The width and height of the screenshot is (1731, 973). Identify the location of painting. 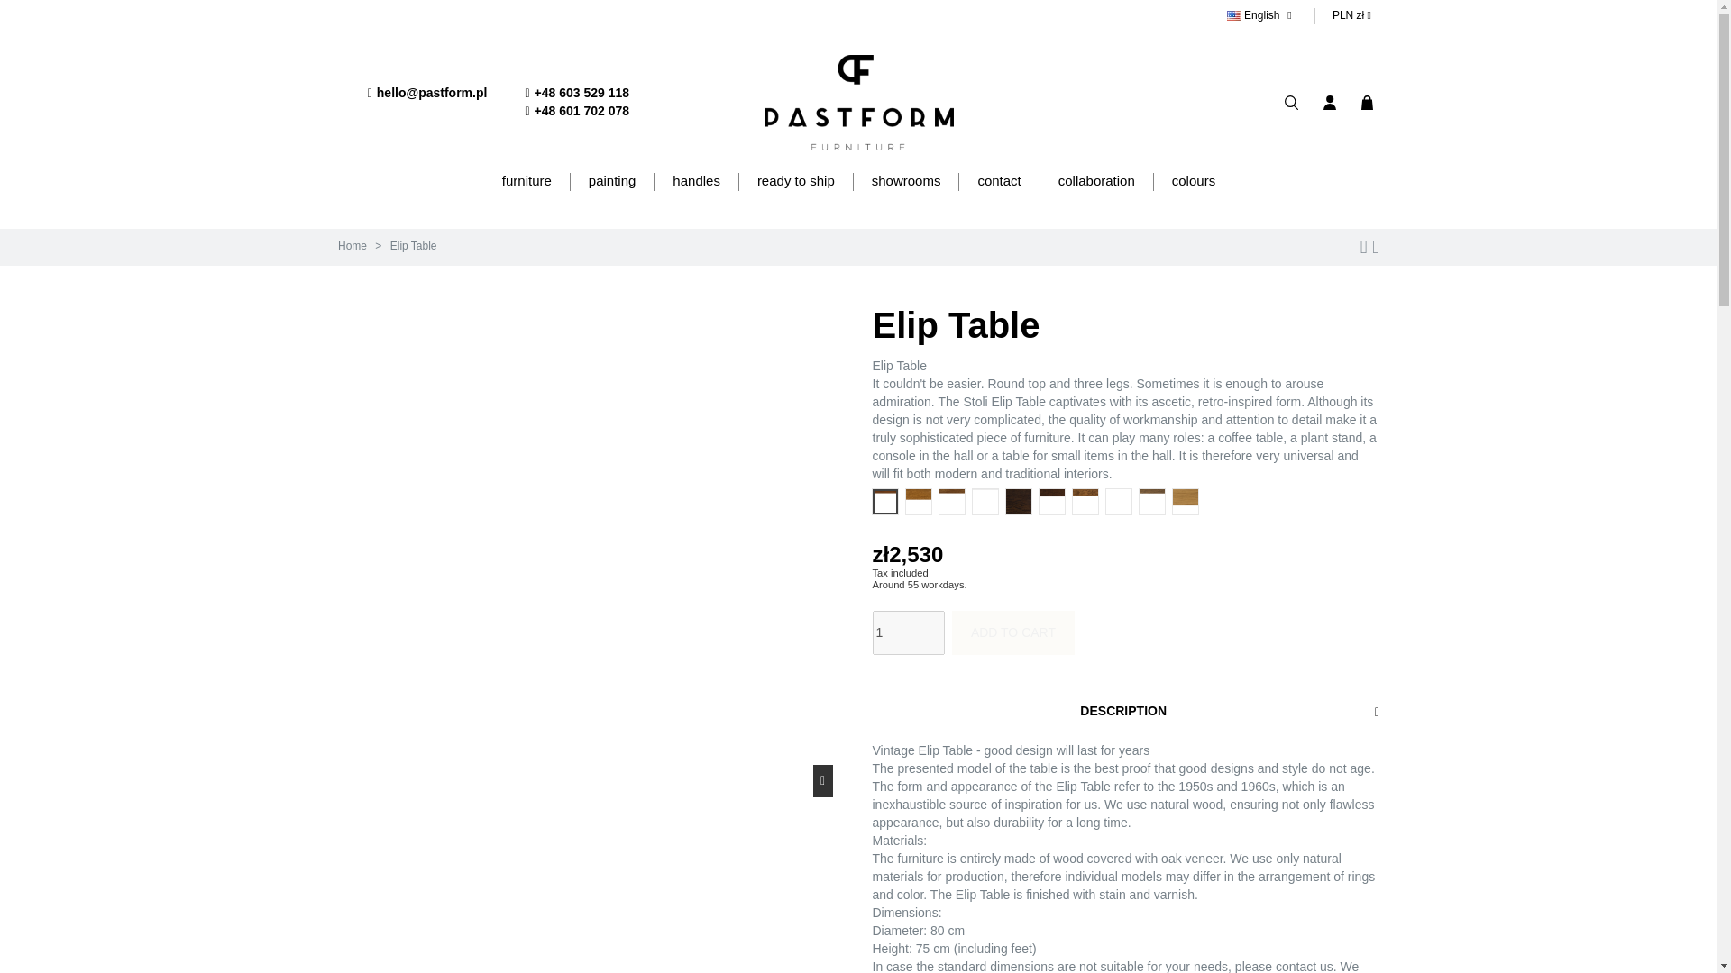
(611, 182).